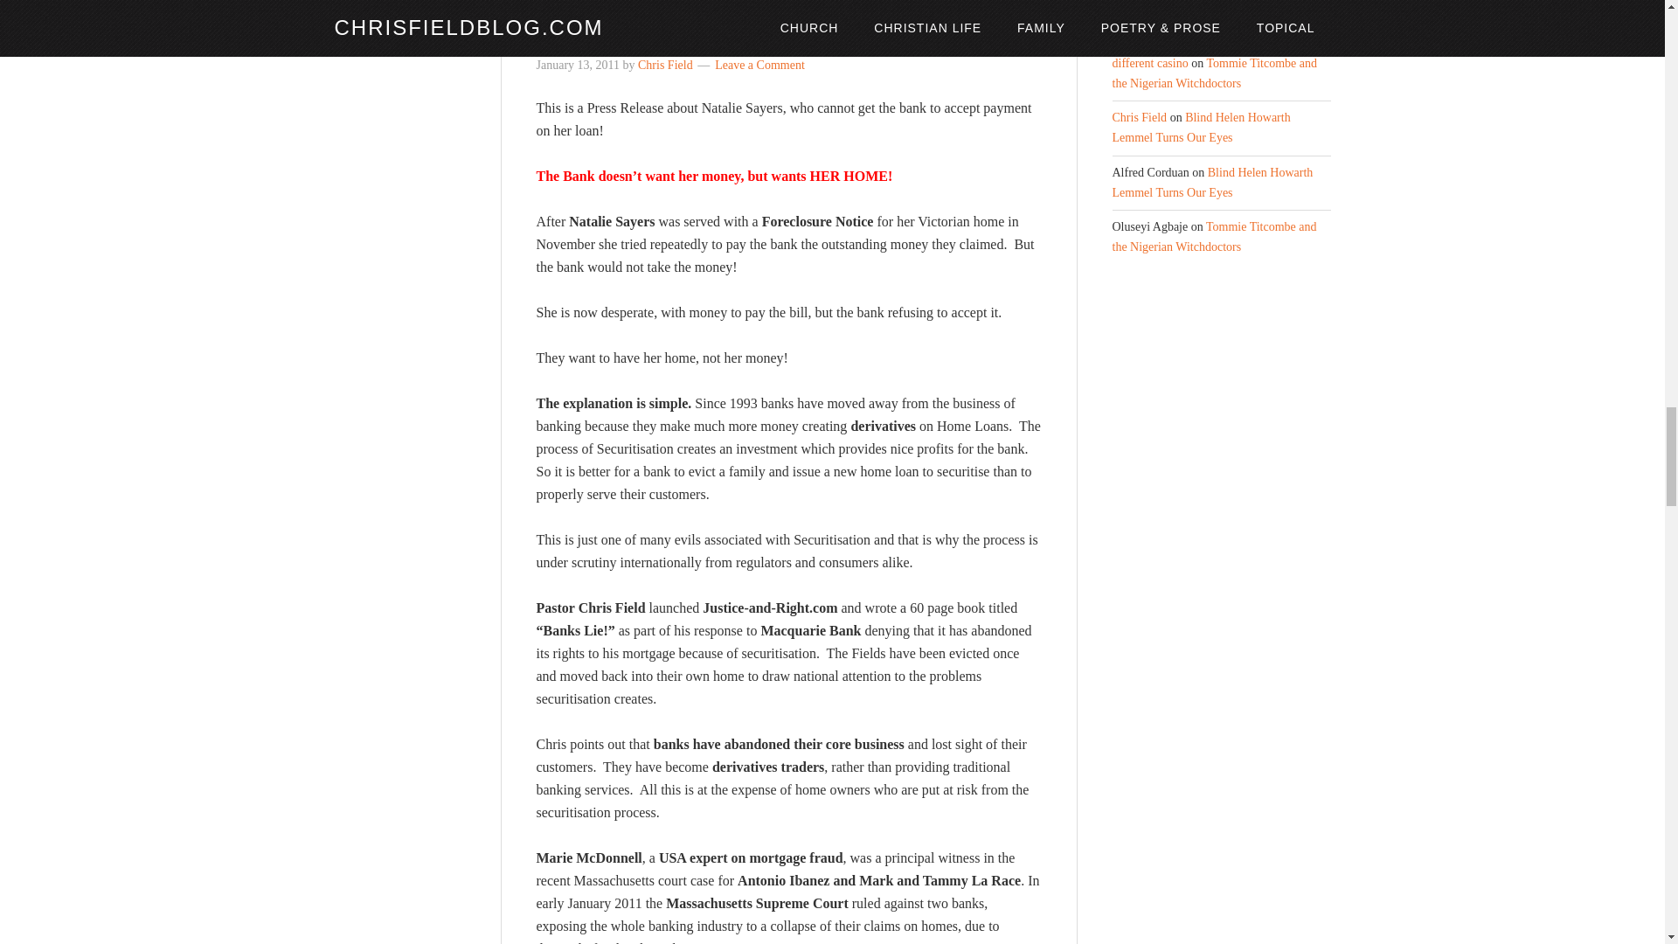  Describe the element at coordinates (784, 21) in the screenshot. I see `Banks Abandon Core Business and Customers` at that location.